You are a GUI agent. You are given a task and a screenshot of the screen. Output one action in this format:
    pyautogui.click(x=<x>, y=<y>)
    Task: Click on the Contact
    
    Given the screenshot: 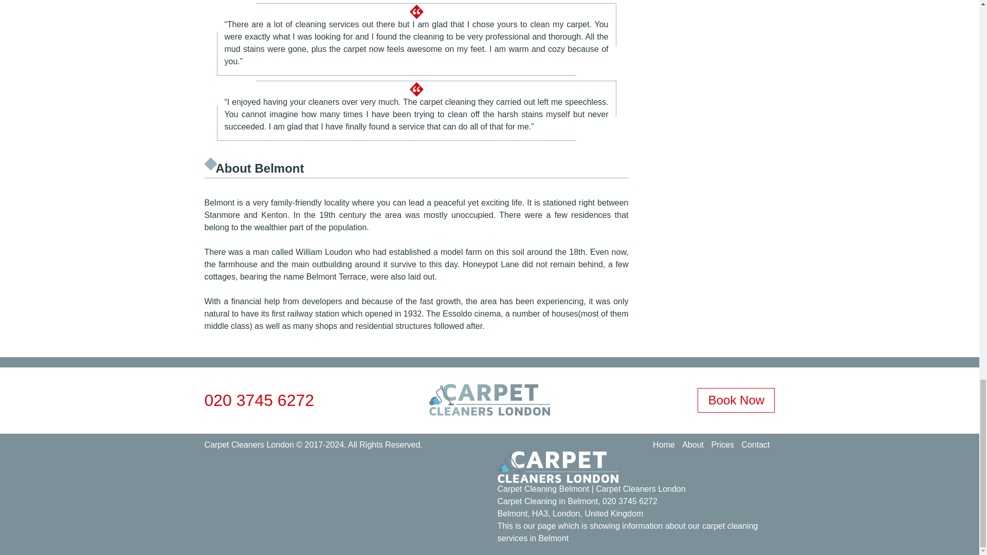 What is the action you would take?
    pyautogui.click(x=755, y=445)
    